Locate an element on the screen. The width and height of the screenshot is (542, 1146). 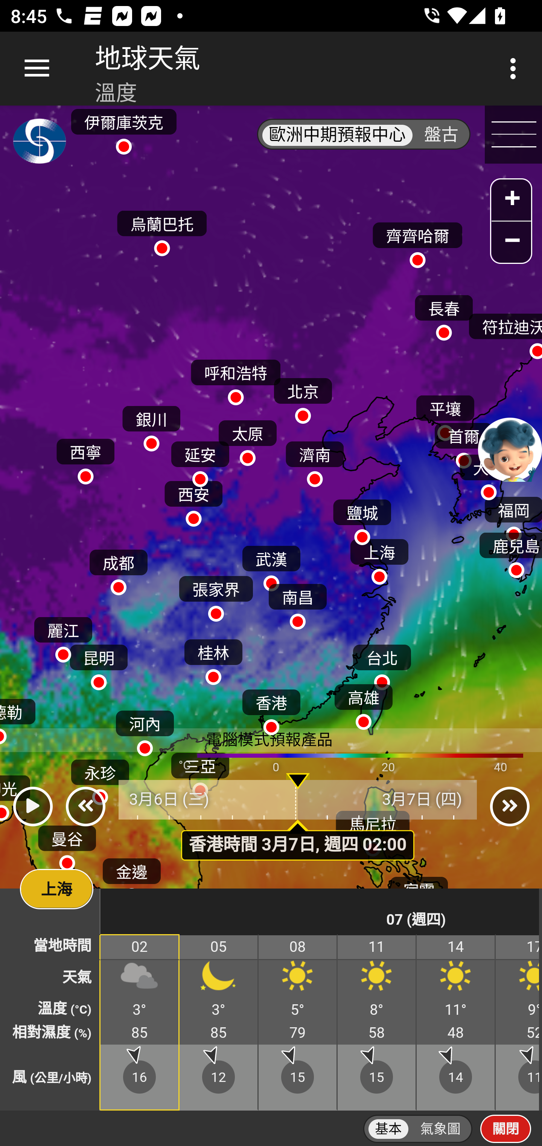
西安 is located at coordinates (193, 500).